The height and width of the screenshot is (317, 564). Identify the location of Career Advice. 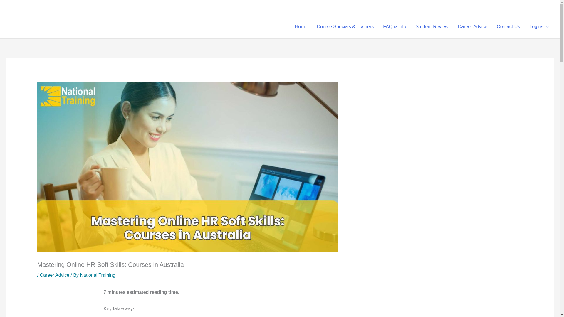
(55, 275).